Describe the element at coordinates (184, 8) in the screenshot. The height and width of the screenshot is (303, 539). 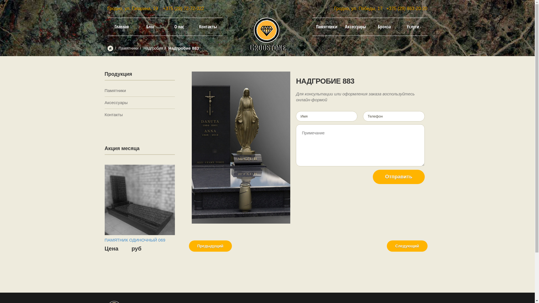
I see `+375 (29) 72-72-322` at that location.